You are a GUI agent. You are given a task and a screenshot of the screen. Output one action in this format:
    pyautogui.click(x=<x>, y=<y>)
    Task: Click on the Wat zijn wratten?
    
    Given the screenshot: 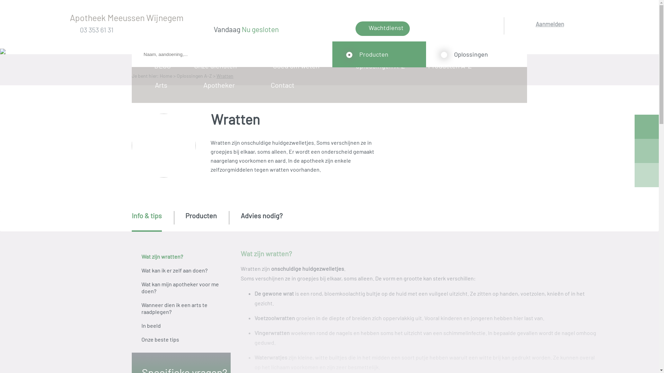 What is the action you would take?
    pyautogui.click(x=181, y=257)
    